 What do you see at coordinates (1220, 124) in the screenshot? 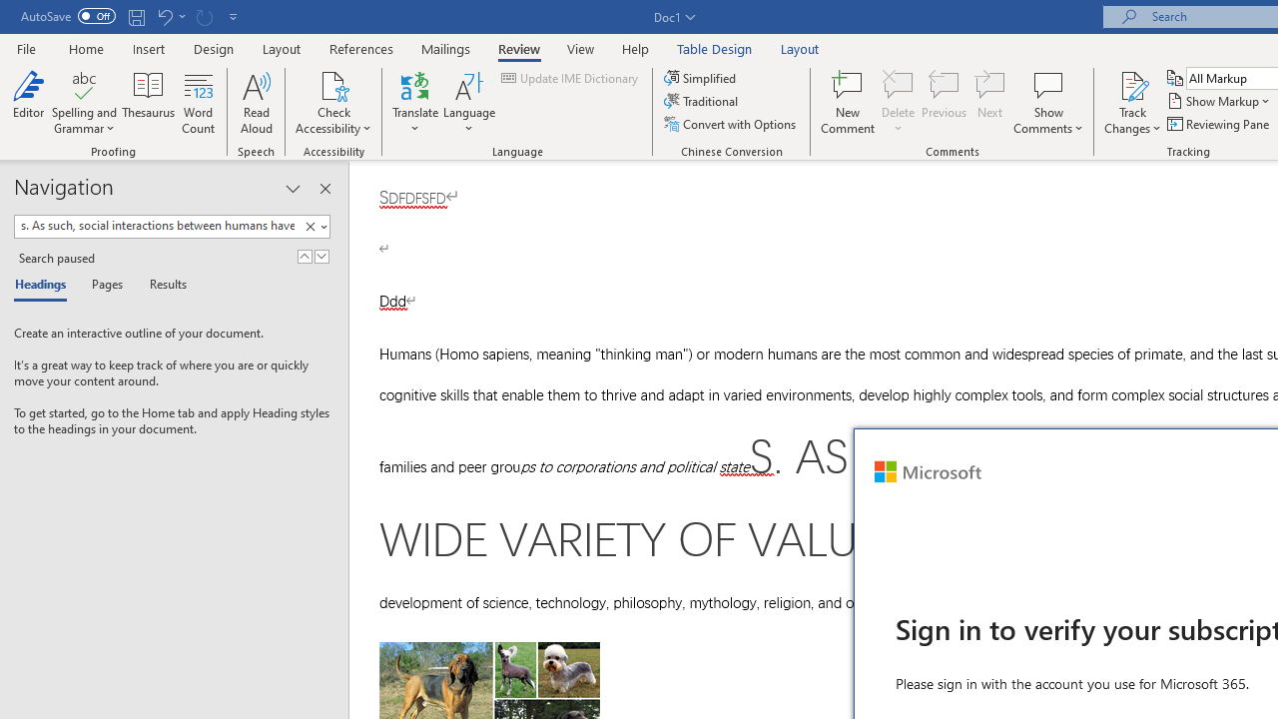
I see `Reviewing Pane` at bounding box center [1220, 124].